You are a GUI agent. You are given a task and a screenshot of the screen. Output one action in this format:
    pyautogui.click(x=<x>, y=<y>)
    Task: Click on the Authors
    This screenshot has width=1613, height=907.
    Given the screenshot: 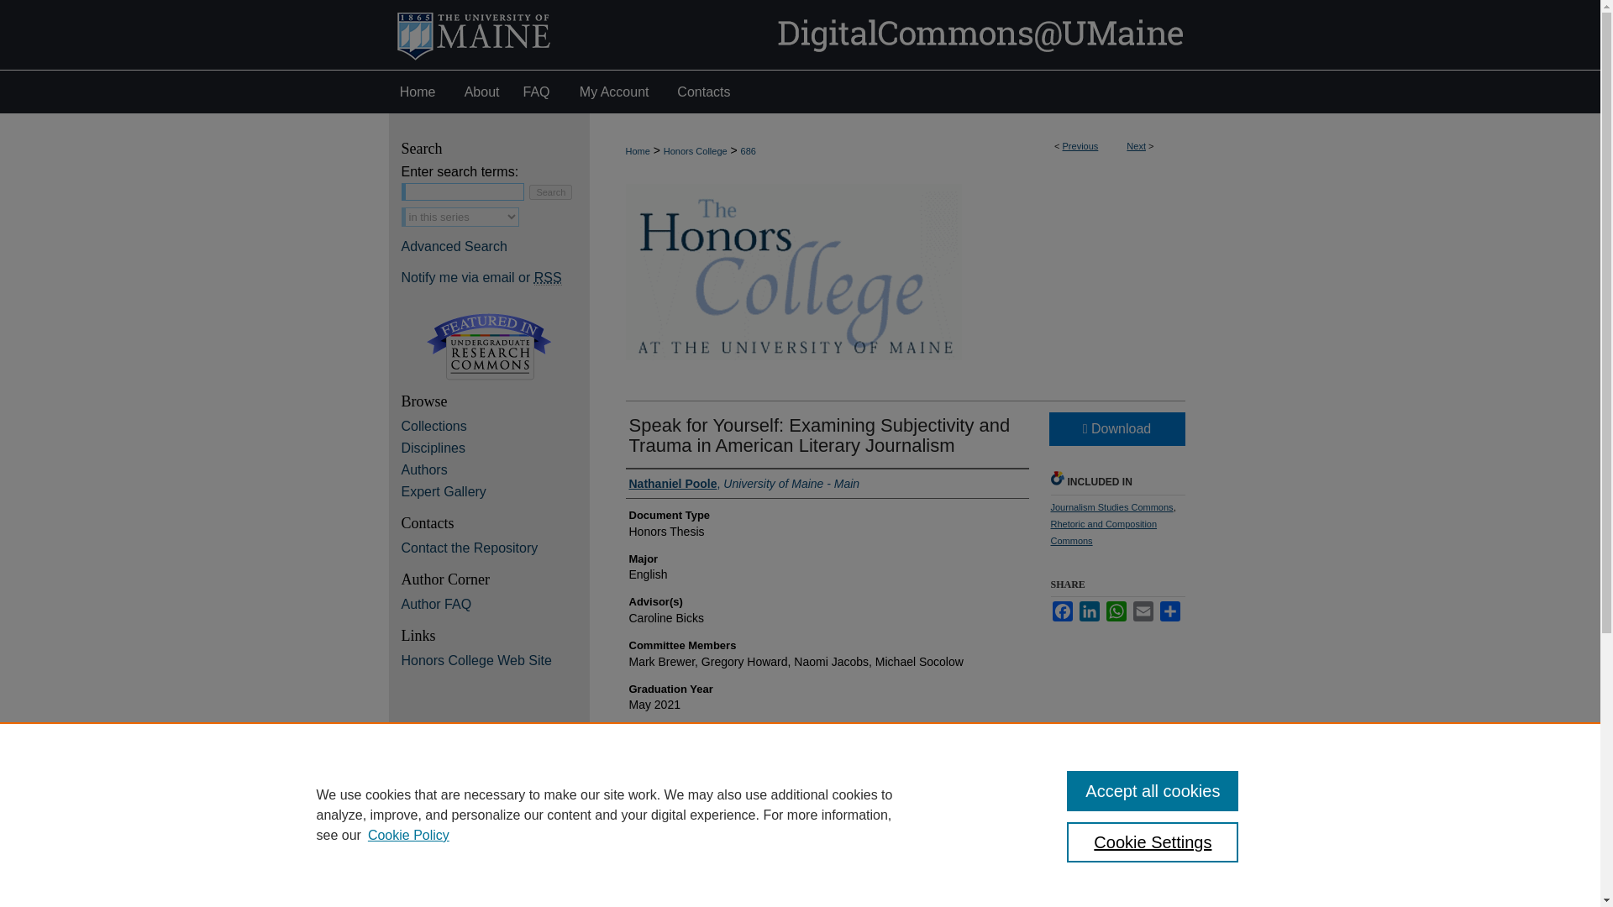 What is the action you would take?
    pyautogui.click(x=496, y=470)
    